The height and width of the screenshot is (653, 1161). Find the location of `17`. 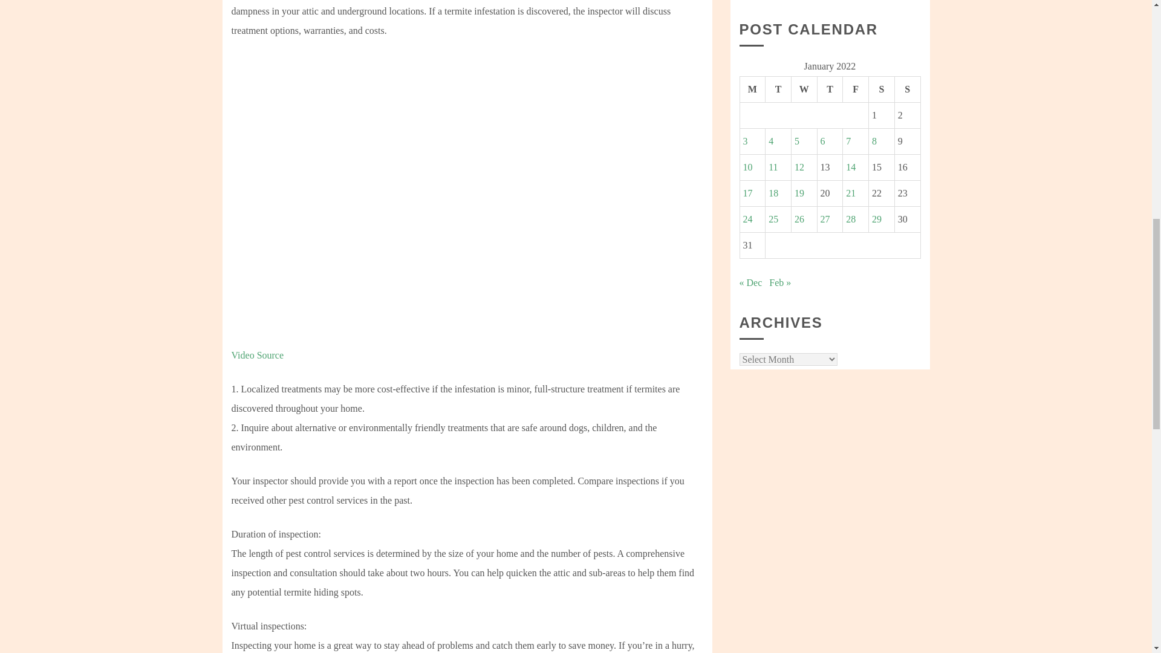

17 is located at coordinates (747, 193).